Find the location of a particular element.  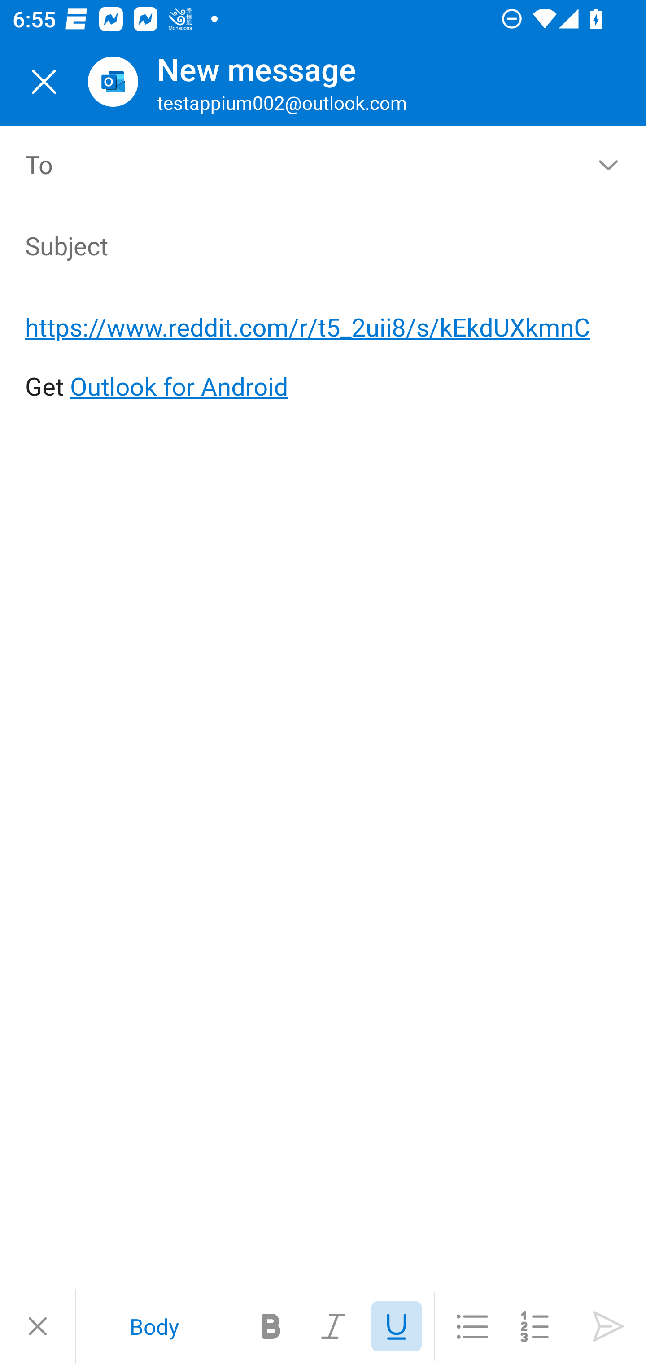

Close is located at coordinates (38, 1326).